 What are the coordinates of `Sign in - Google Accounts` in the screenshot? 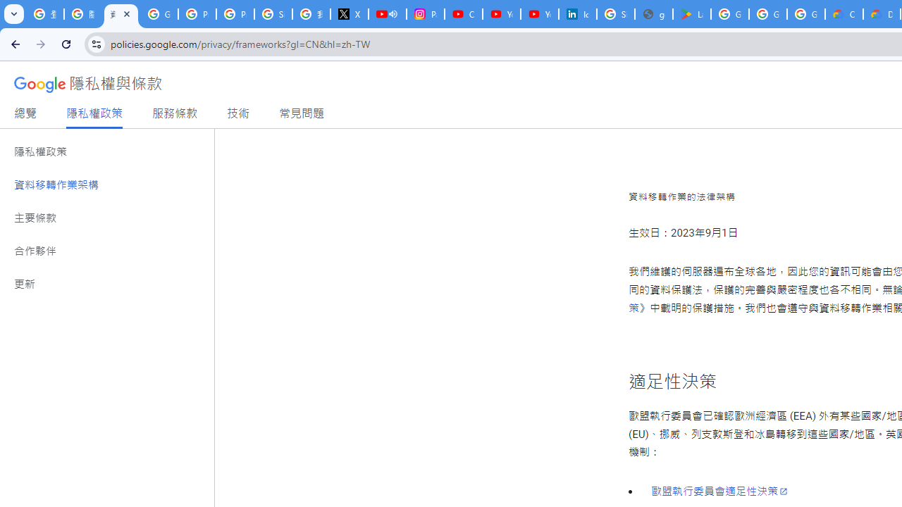 It's located at (273, 14).